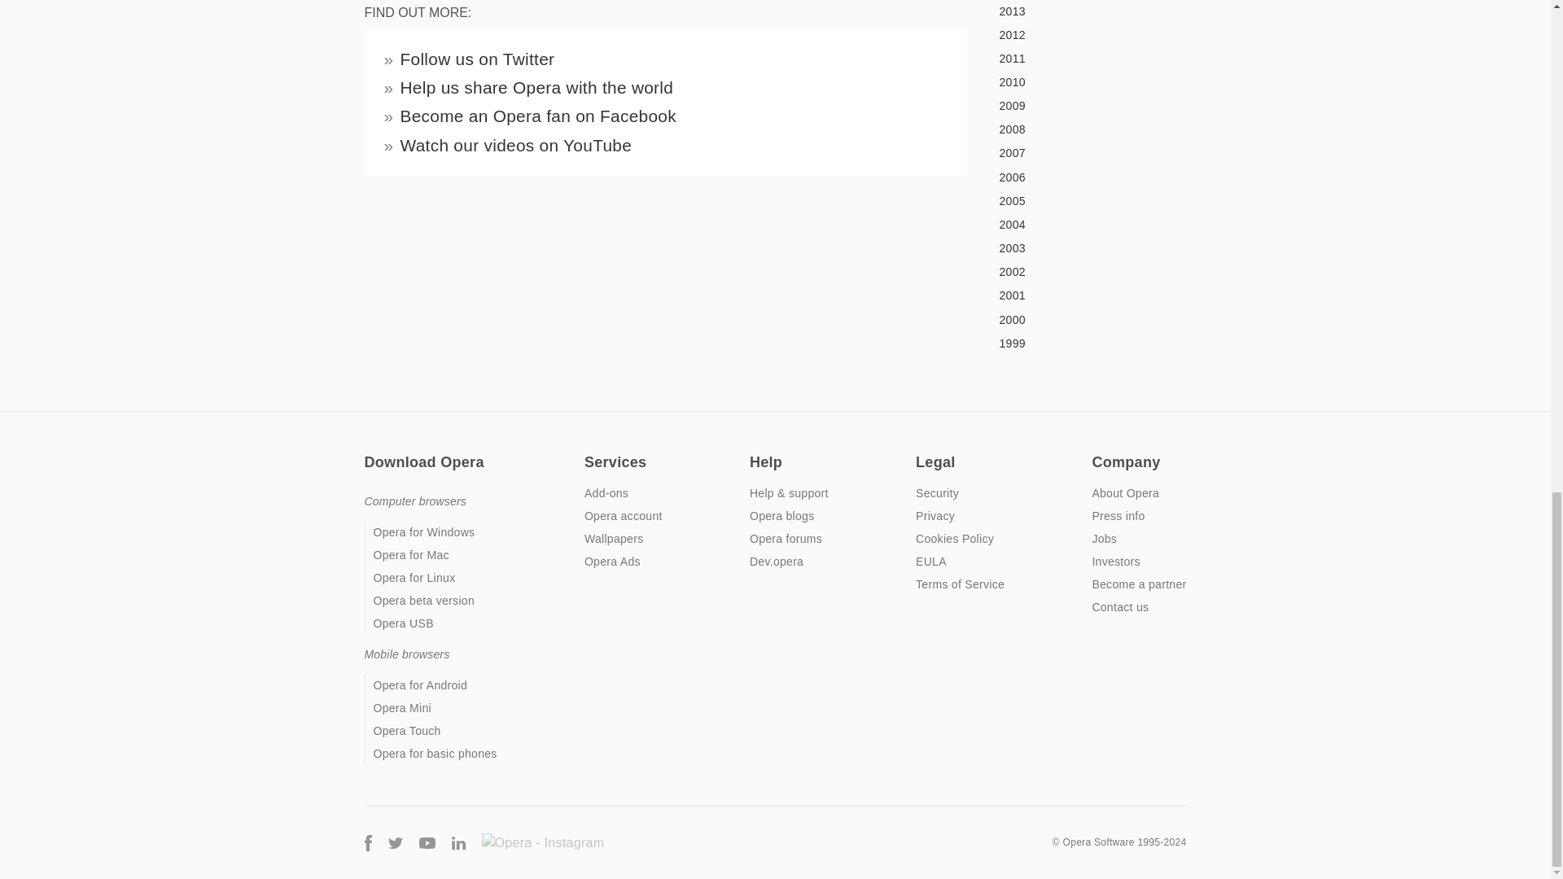 The image size is (1563, 879). Describe the element at coordinates (368, 842) in the screenshot. I see `Opera - Facebook` at that location.